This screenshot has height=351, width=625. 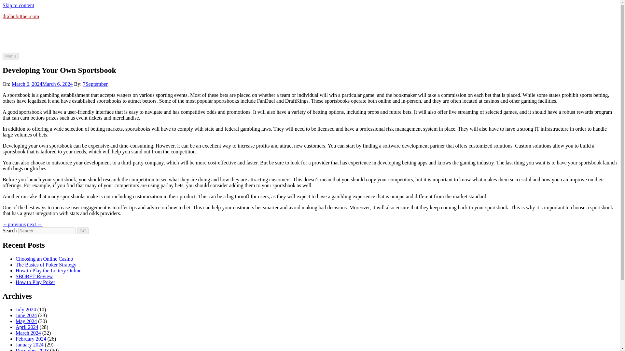 I want to click on May 2024, so click(x=26, y=321).